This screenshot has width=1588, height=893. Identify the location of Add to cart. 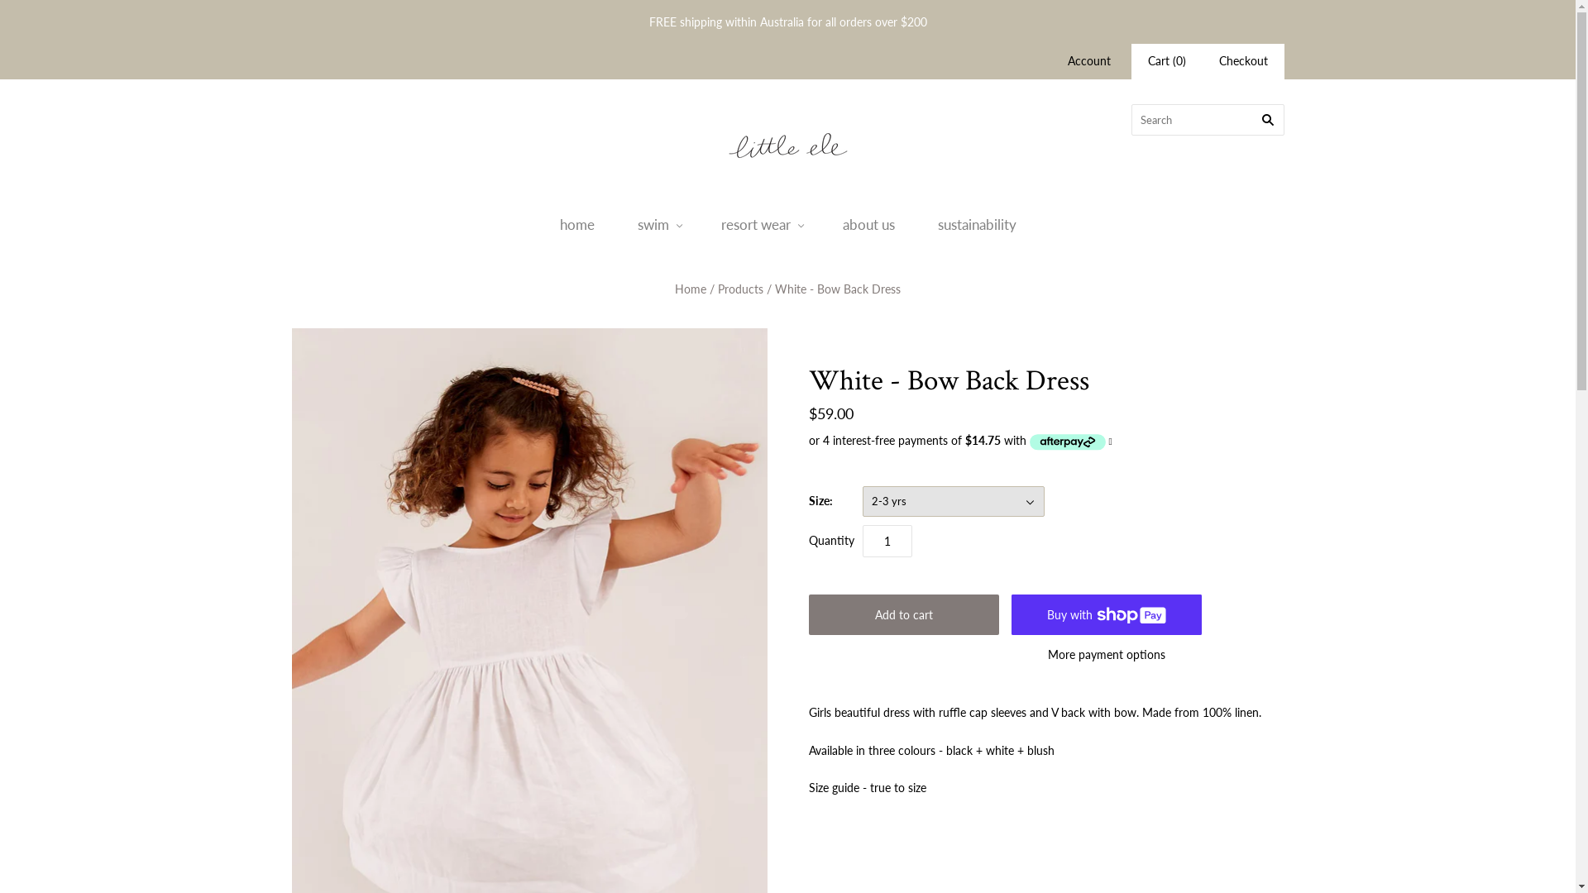
(904, 615).